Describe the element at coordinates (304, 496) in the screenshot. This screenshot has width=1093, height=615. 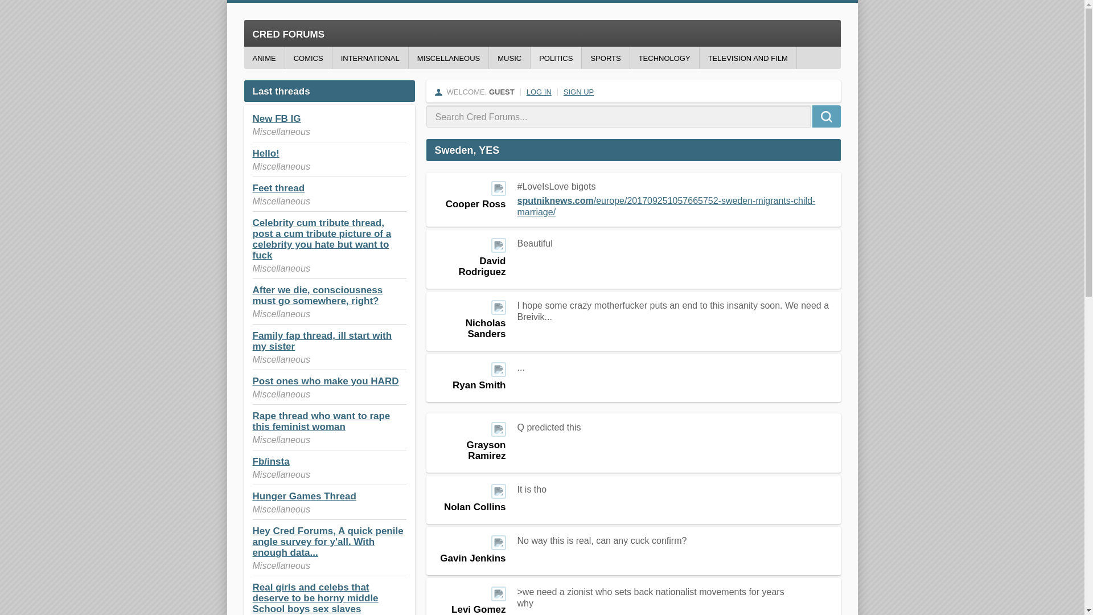
I see `Hunger Games Thread` at that location.